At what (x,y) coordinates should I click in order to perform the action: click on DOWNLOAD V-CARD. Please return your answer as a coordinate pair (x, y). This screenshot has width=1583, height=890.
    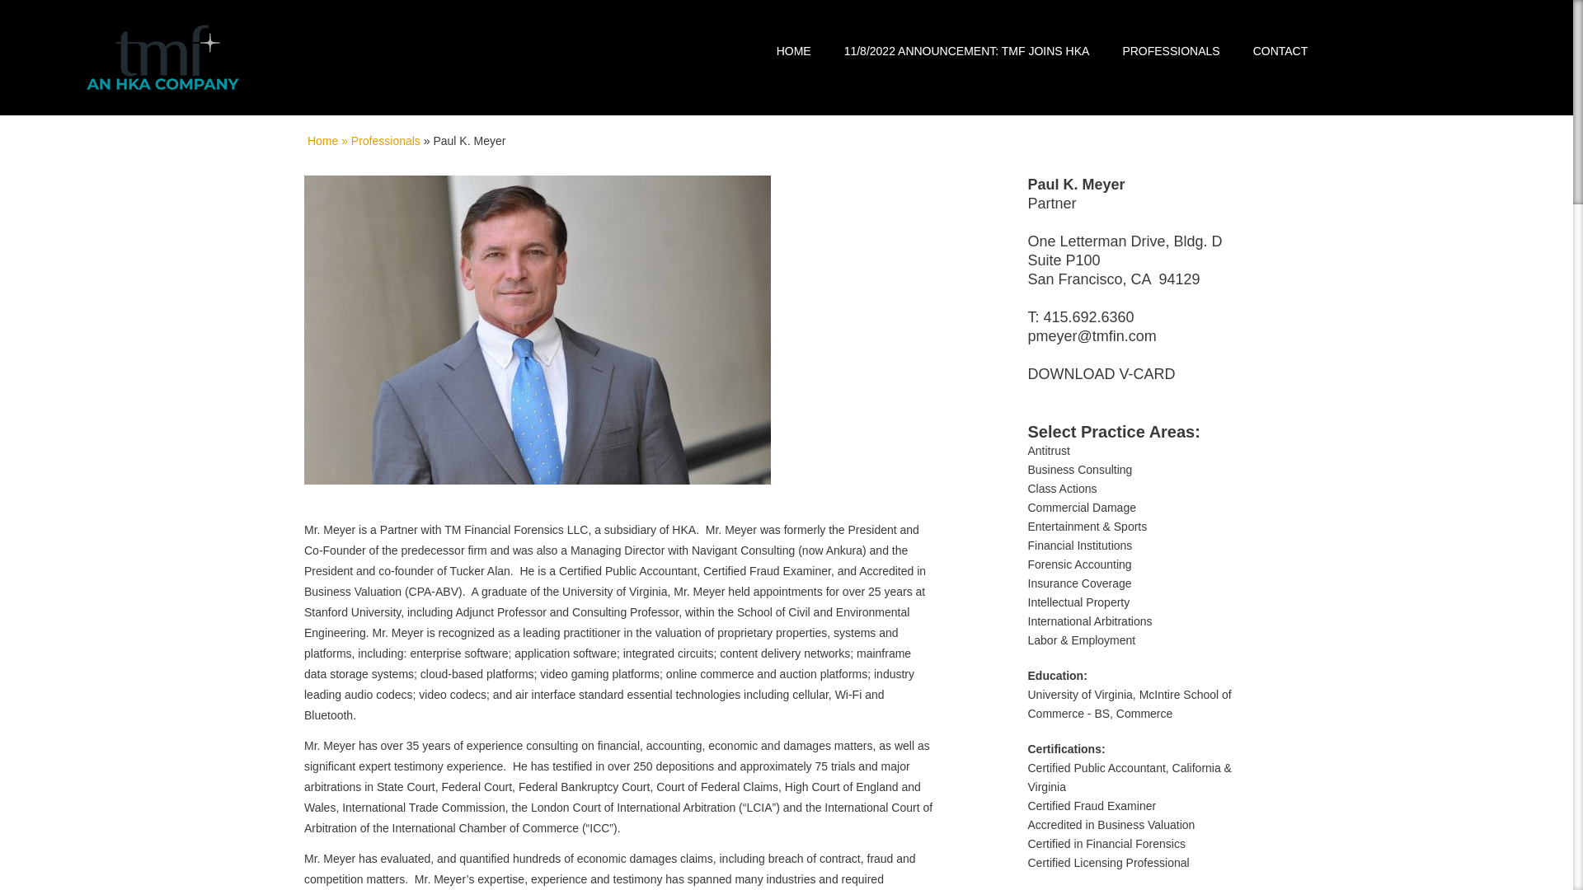
    Looking at the image, I should click on (1101, 374).